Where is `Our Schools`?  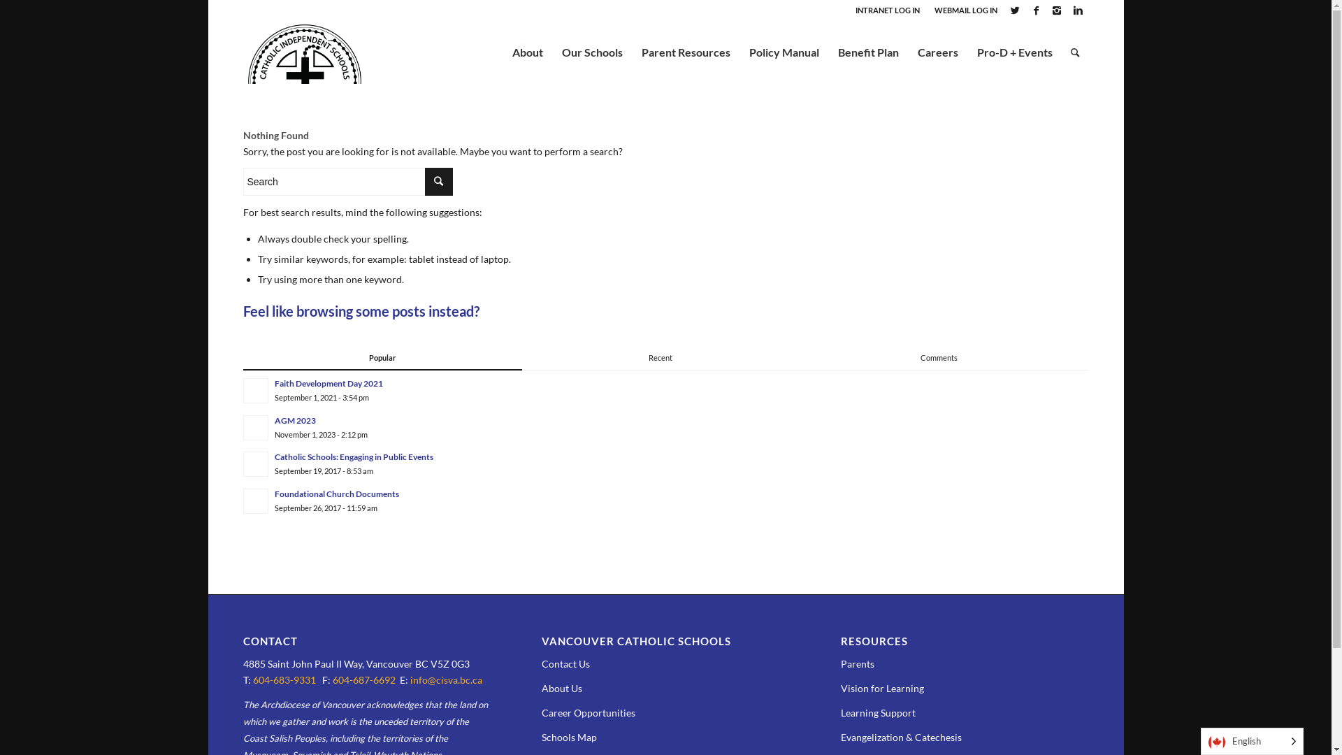
Our Schools is located at coordinates (592, 52).